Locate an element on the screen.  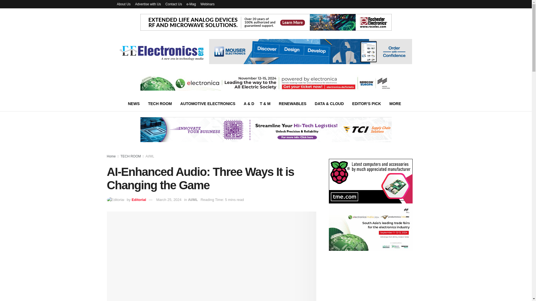
About Us is located at coordinates (123, 4).